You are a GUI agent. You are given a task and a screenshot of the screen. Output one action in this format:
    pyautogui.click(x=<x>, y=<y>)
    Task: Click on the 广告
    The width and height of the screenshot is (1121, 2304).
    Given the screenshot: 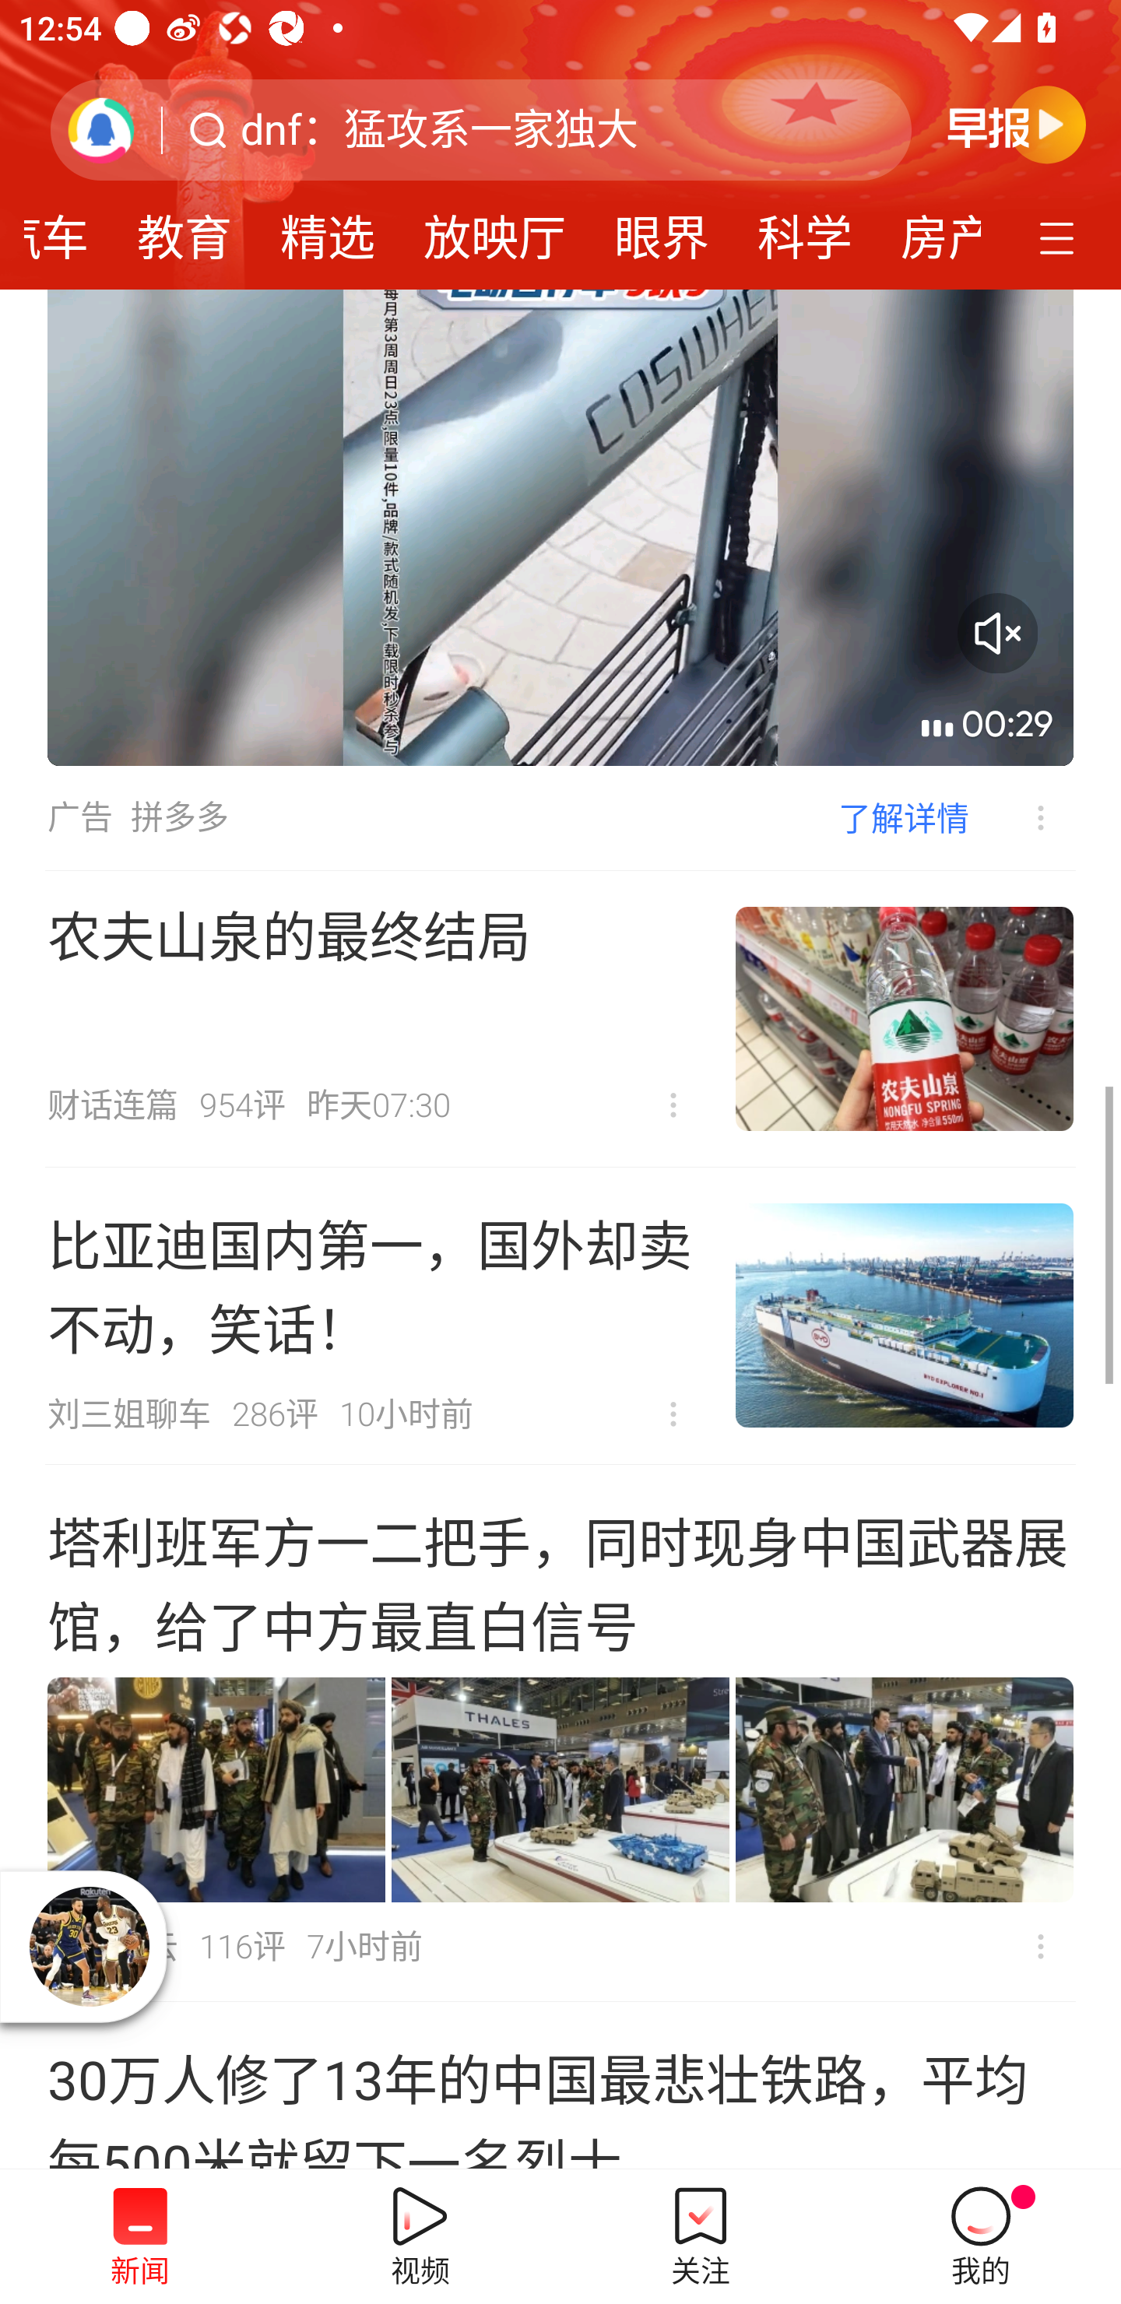 What is the action you would take?
    pyautogui.click(x=79, y=817)
    